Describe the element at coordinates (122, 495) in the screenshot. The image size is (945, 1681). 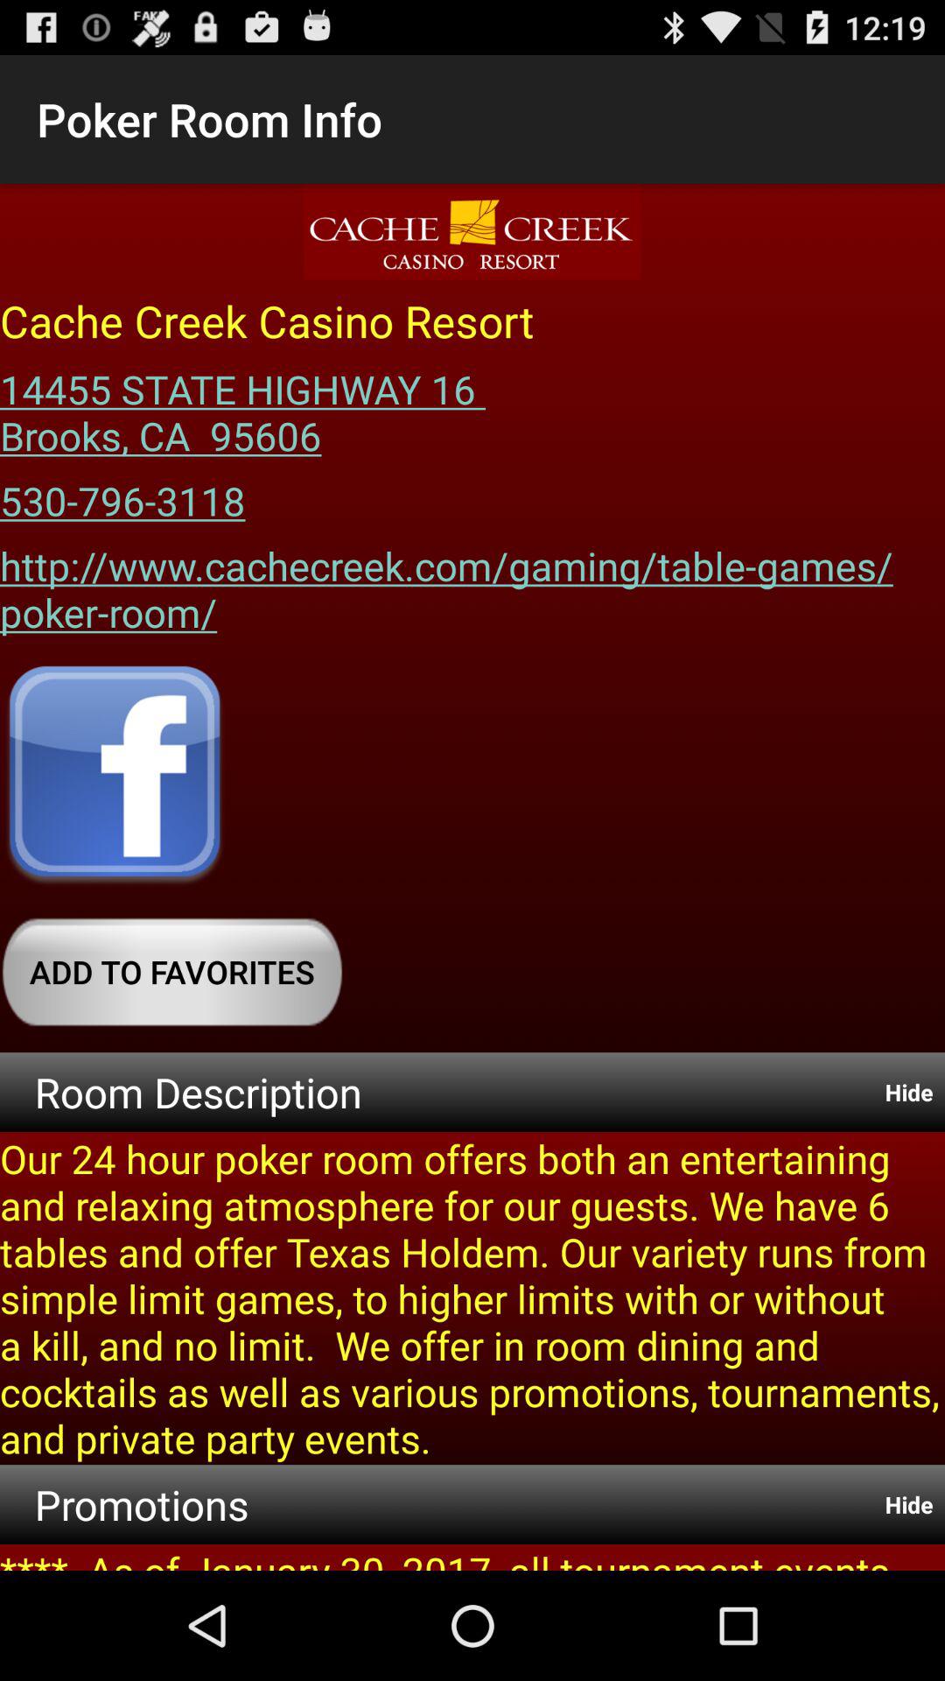
I see `turn on the 530-796-3118 app` at that location.